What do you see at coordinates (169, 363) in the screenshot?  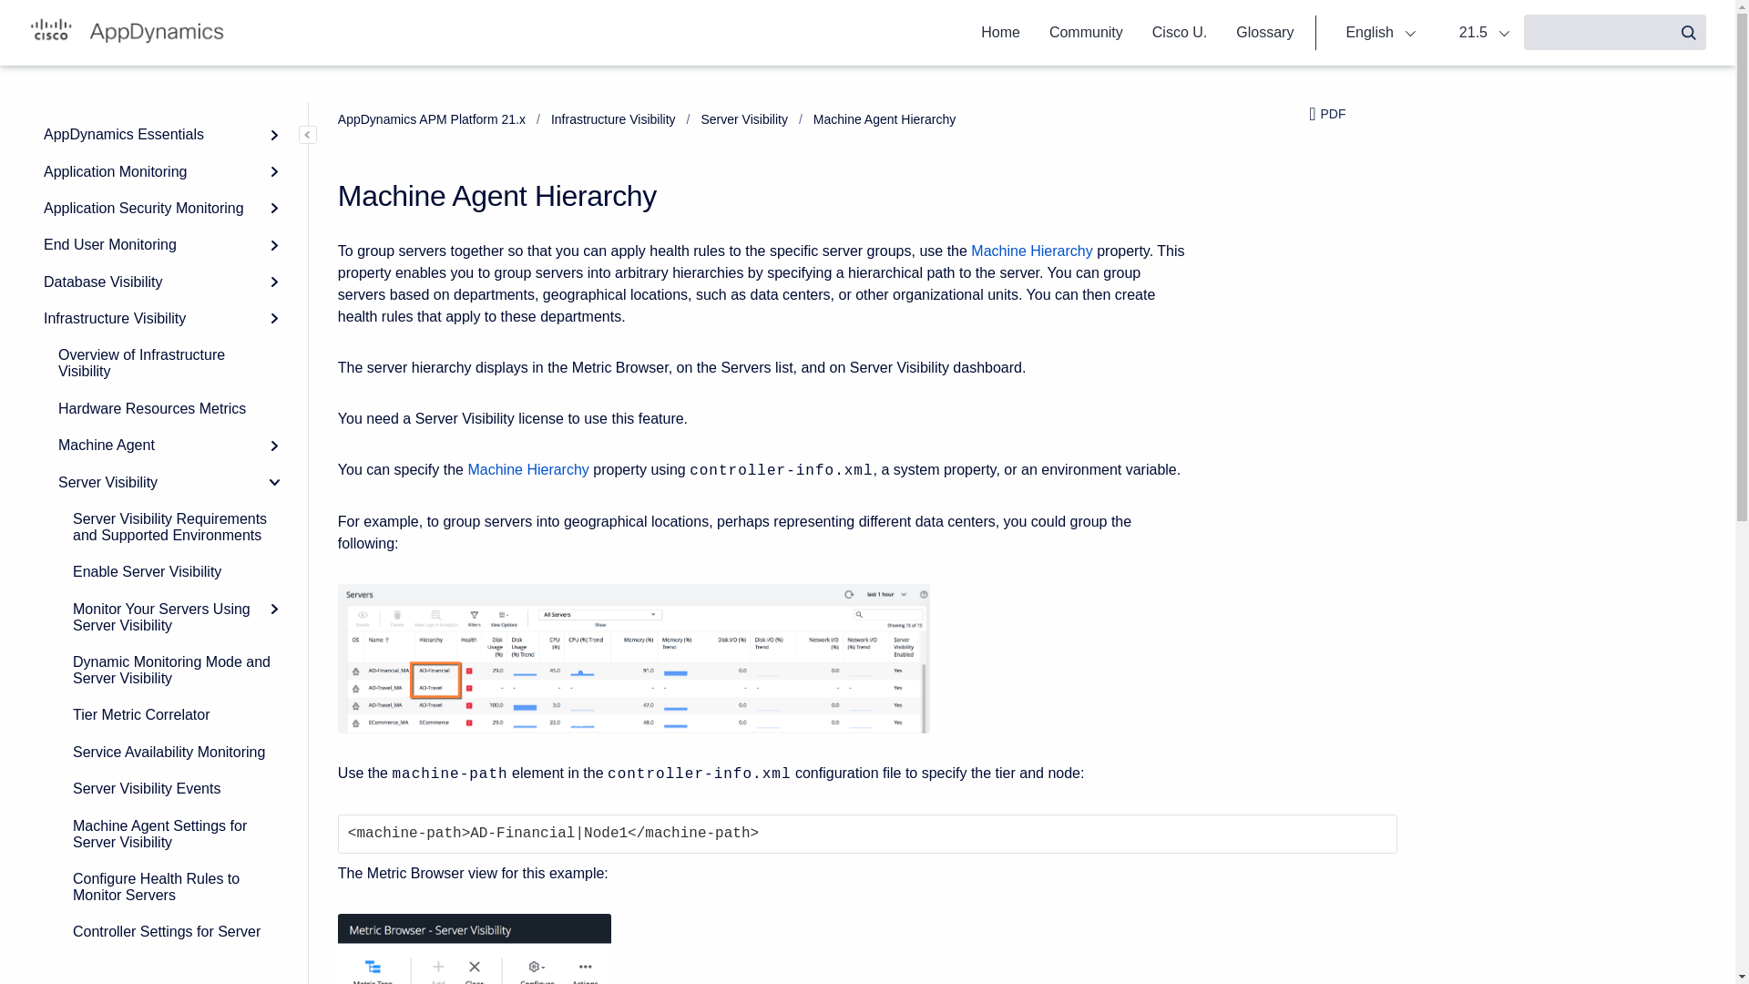 I see `Overview of Infrastructure Visibility` at bounding box center [169, 363].